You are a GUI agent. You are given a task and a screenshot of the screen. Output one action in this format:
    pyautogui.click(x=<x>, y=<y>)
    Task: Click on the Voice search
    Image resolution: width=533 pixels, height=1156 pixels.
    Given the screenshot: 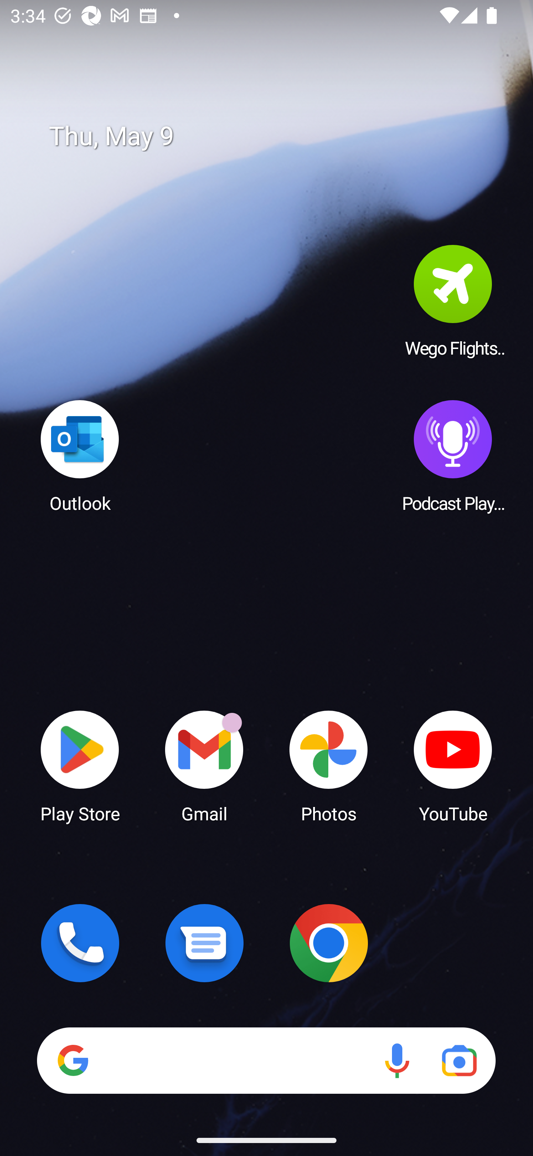 What is the action you would take?
    pyautogui.click(x=397, y=1060)
    